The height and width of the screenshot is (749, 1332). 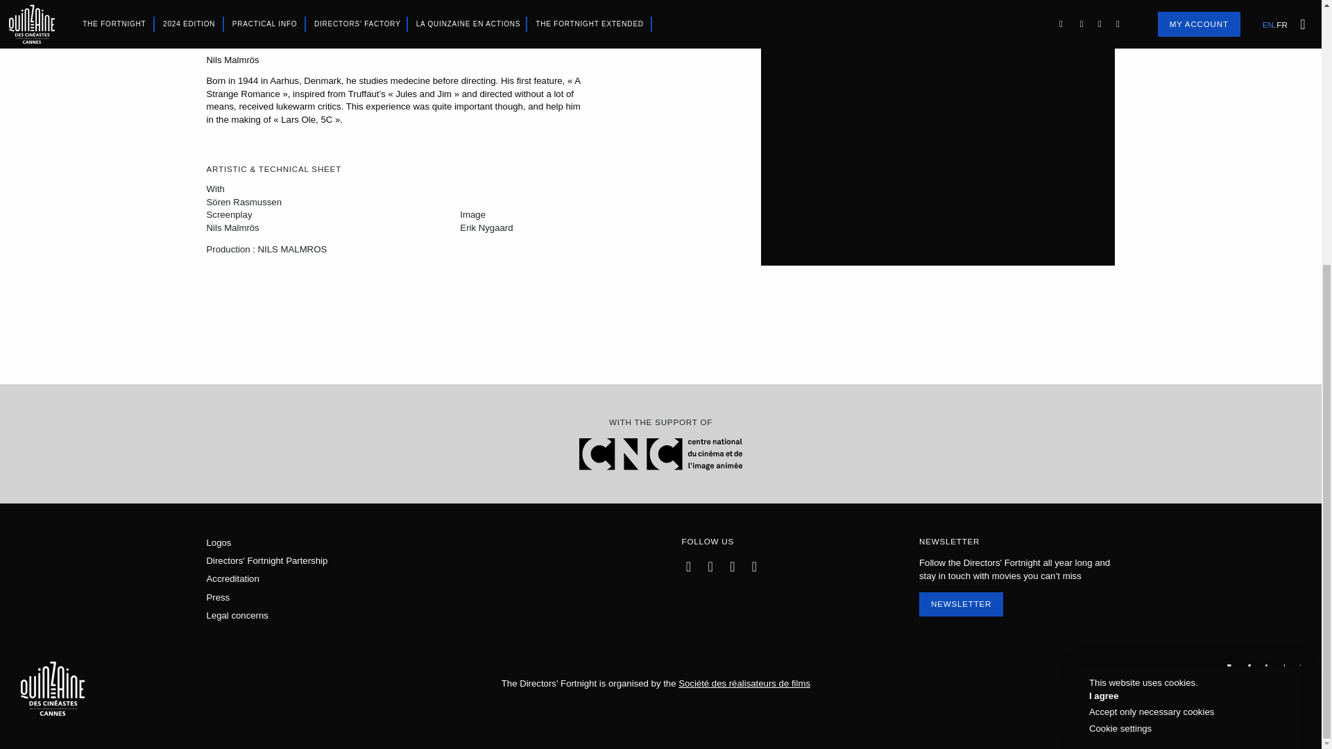 I want to click on Legal concerns, so click(x=237, y=616).